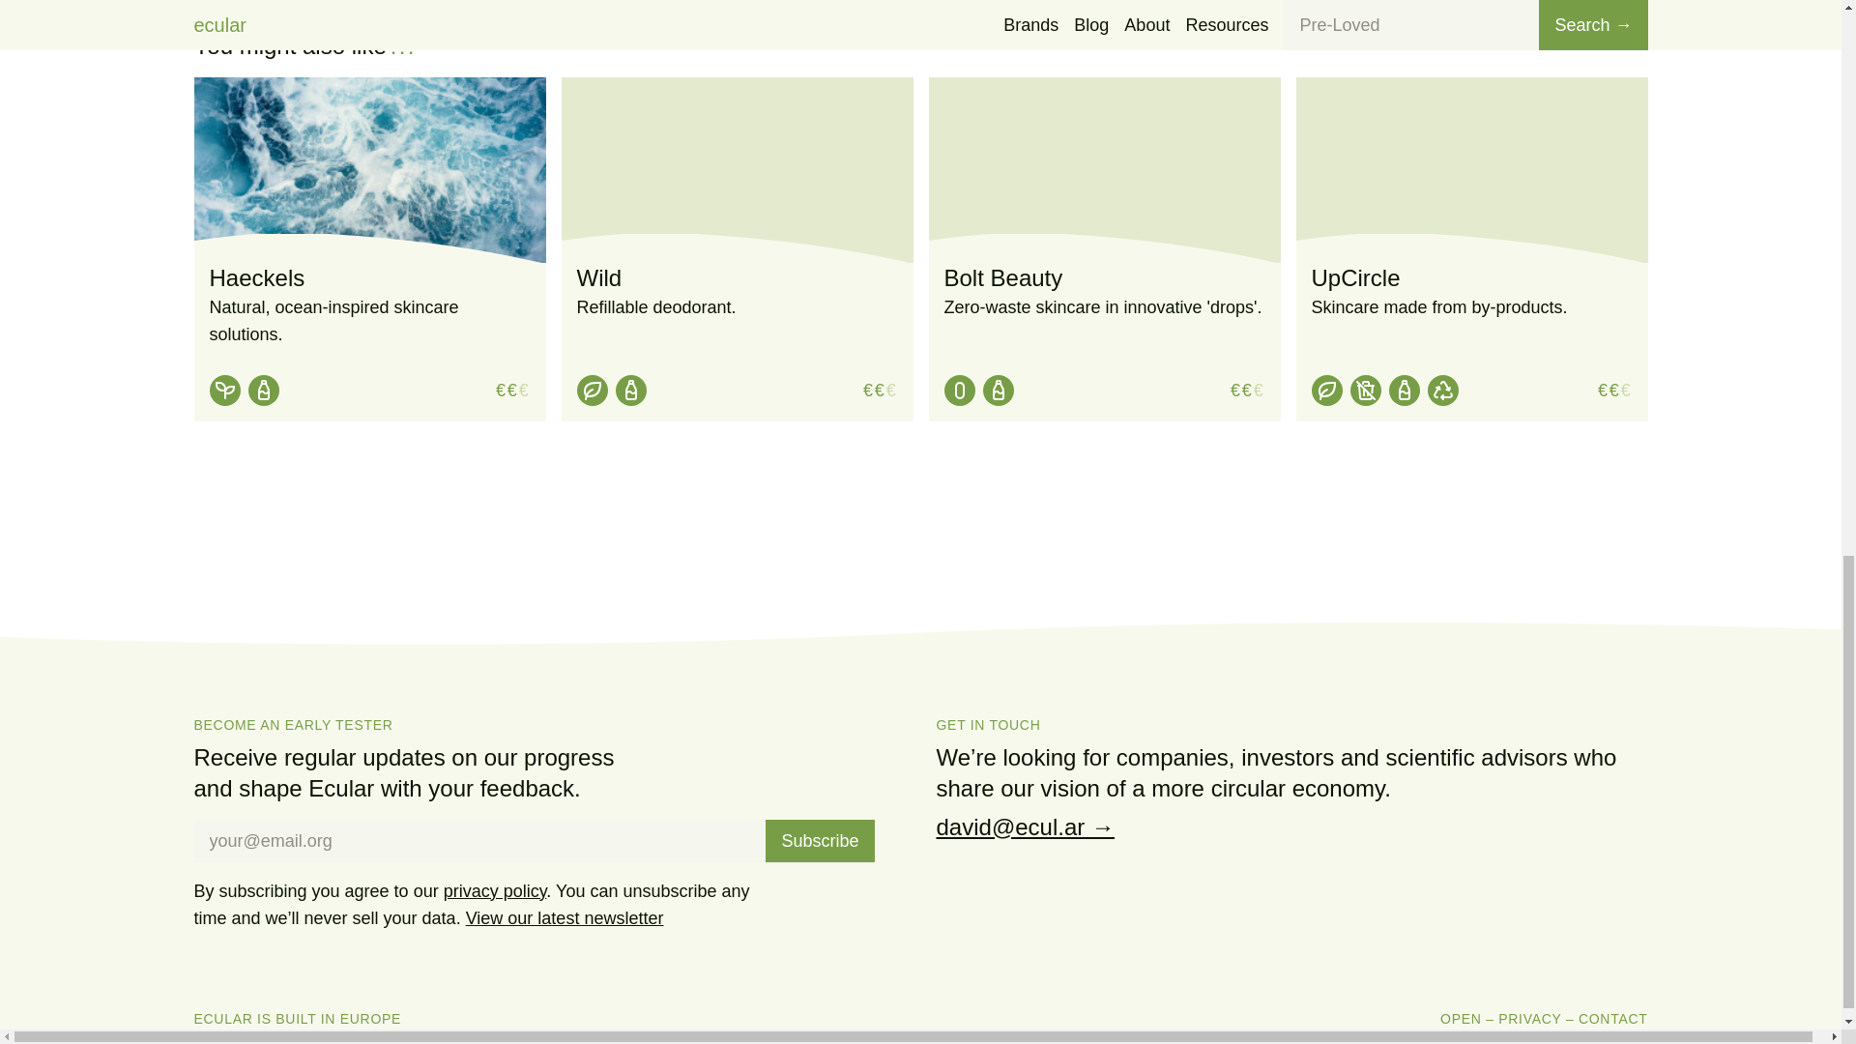 This screenshot has height=1044, width=1856. Describe the element at coordinates (565, 918) in the screenshot. I see `View our latest newsletter` at that location.